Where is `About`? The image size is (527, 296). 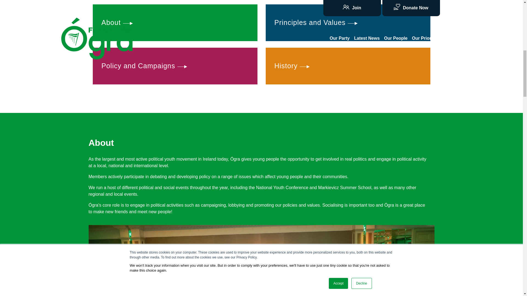
About is located at coordinates (175, 23).